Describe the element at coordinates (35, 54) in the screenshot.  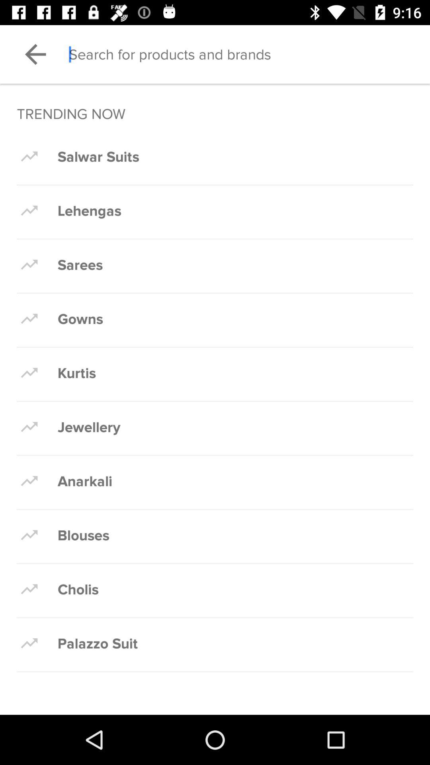
I see `go back` at that location.